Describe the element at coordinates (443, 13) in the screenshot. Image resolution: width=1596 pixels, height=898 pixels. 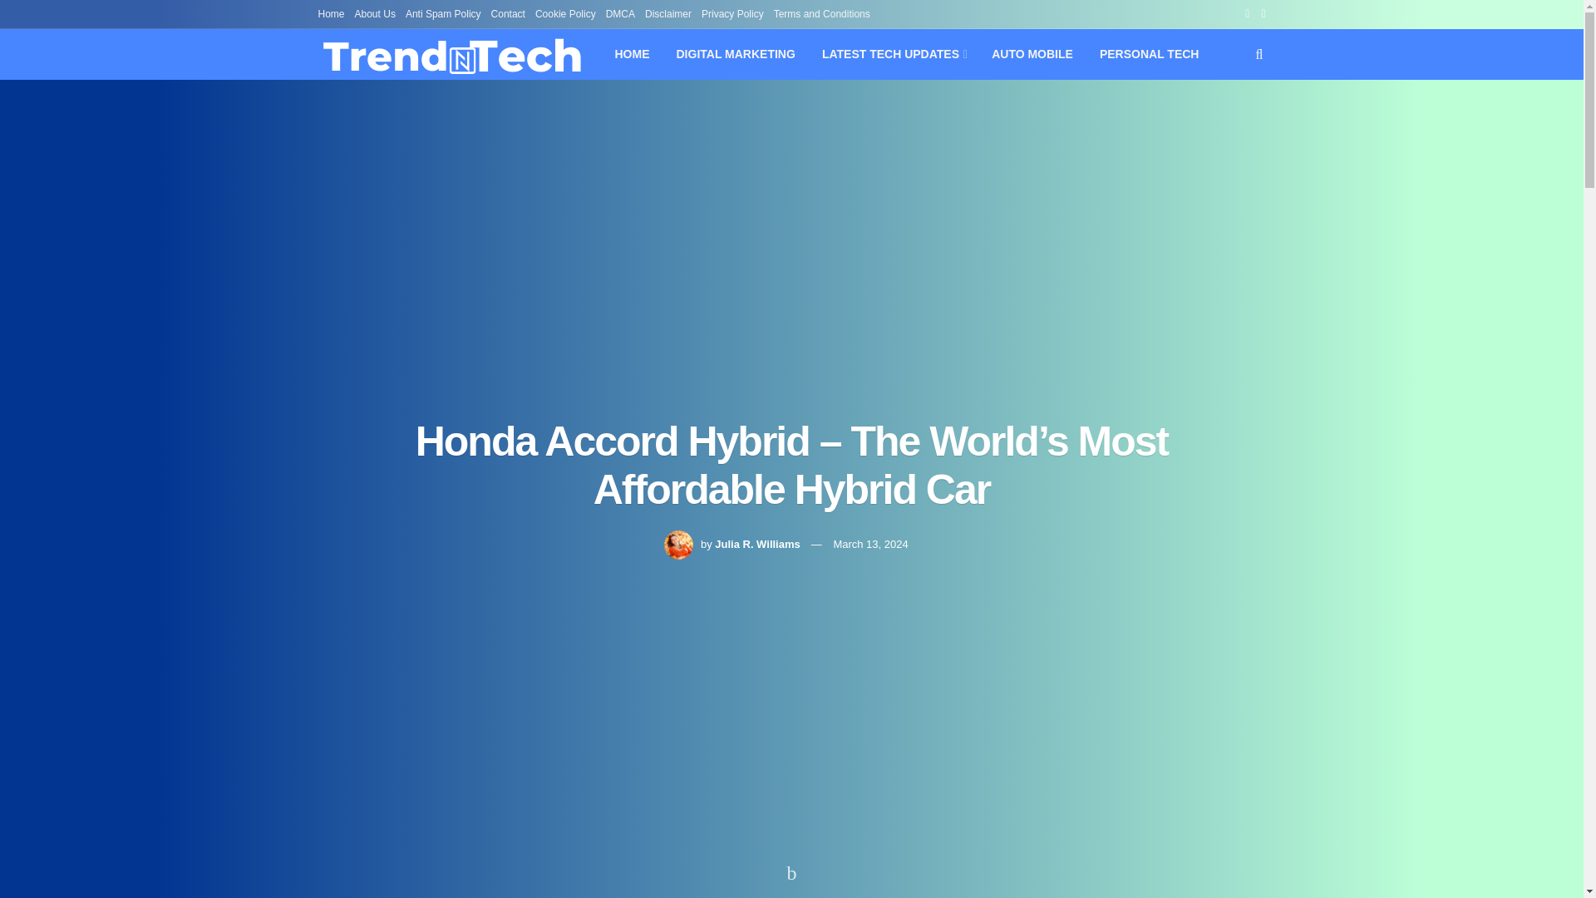
I see `Anti Spam Policy` at that location.